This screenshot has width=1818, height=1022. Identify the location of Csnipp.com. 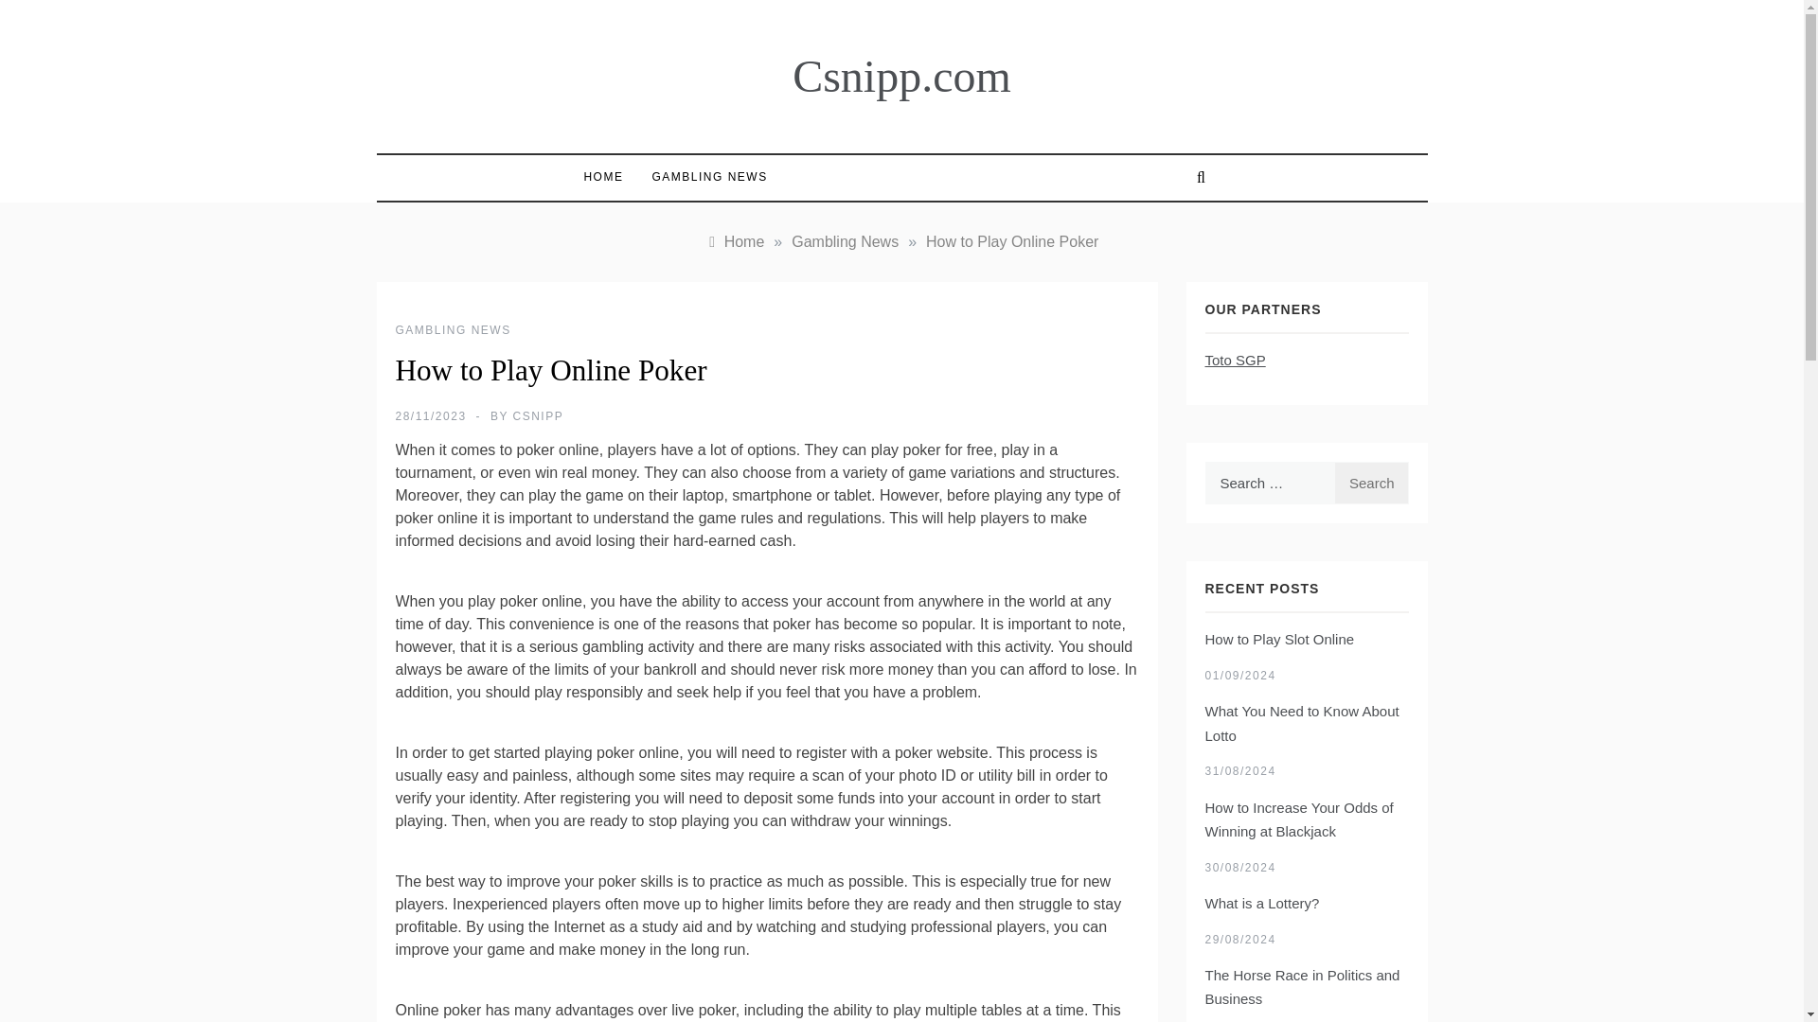
(901, 76).